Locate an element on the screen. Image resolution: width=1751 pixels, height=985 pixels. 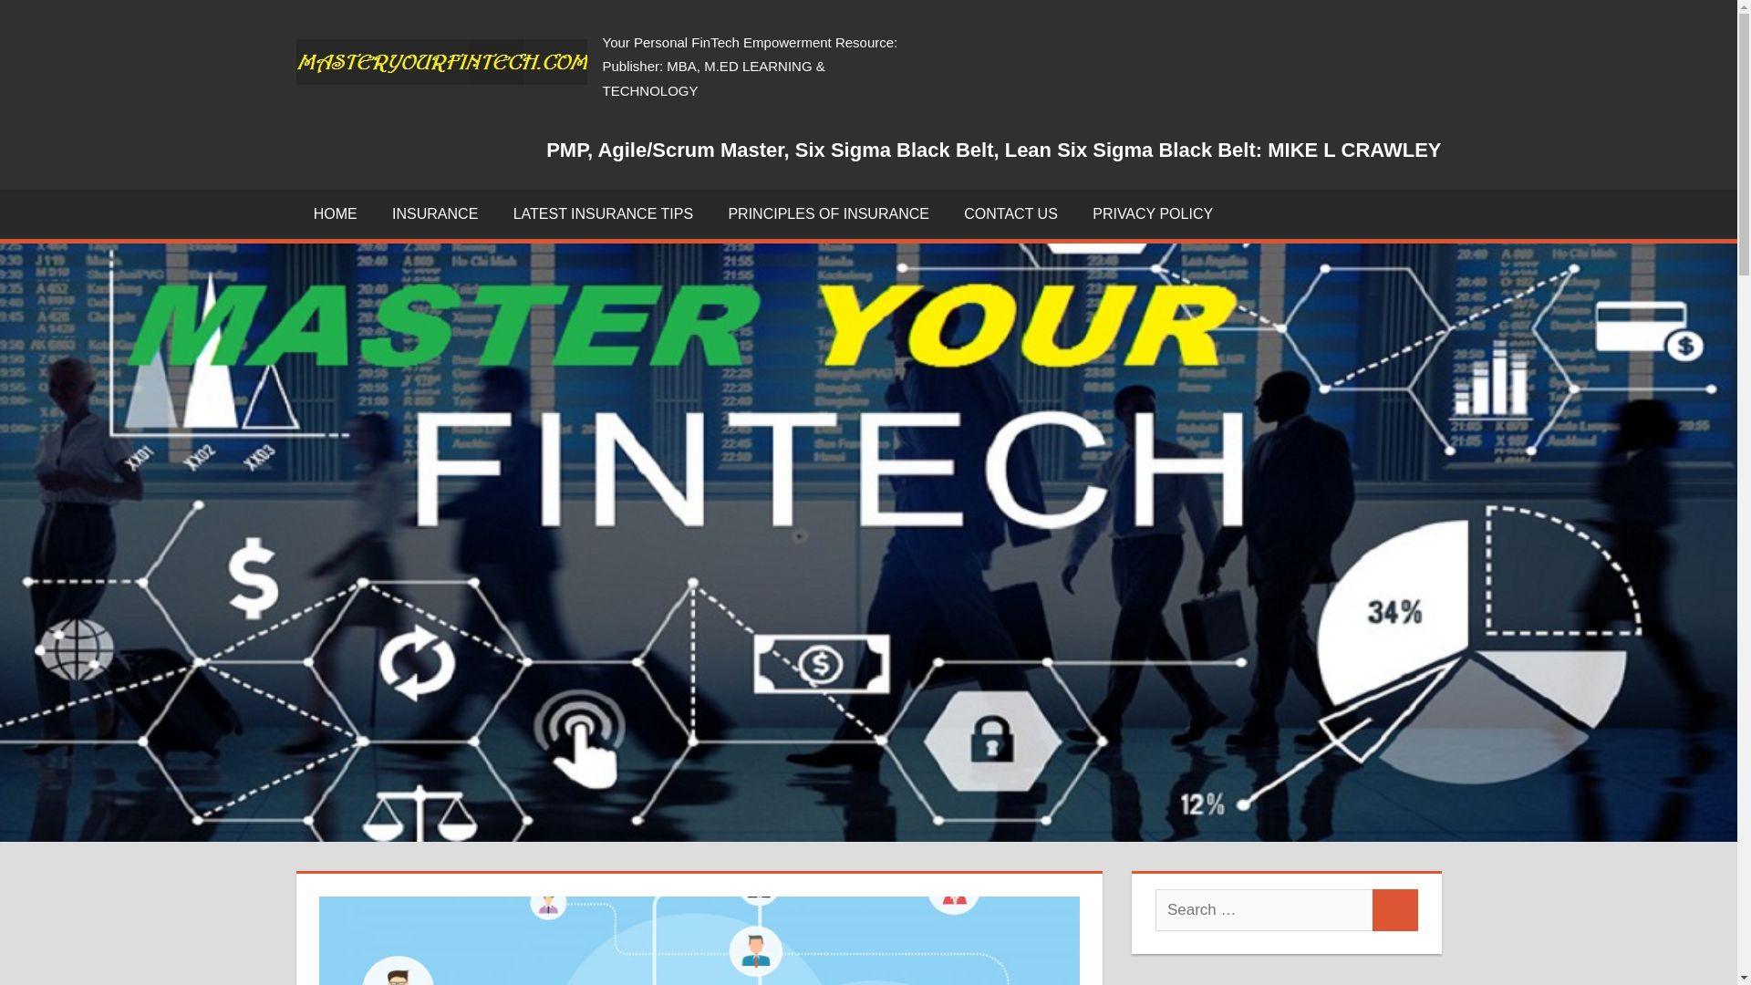
Search is located at coordinates (1395, 910).